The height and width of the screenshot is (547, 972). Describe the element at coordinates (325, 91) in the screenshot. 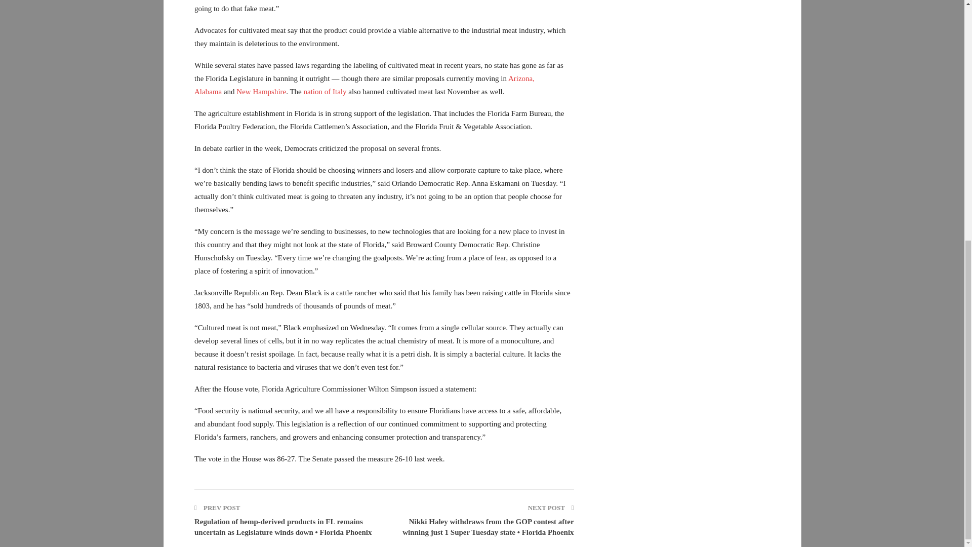

I see `nation of Italy` at that location.